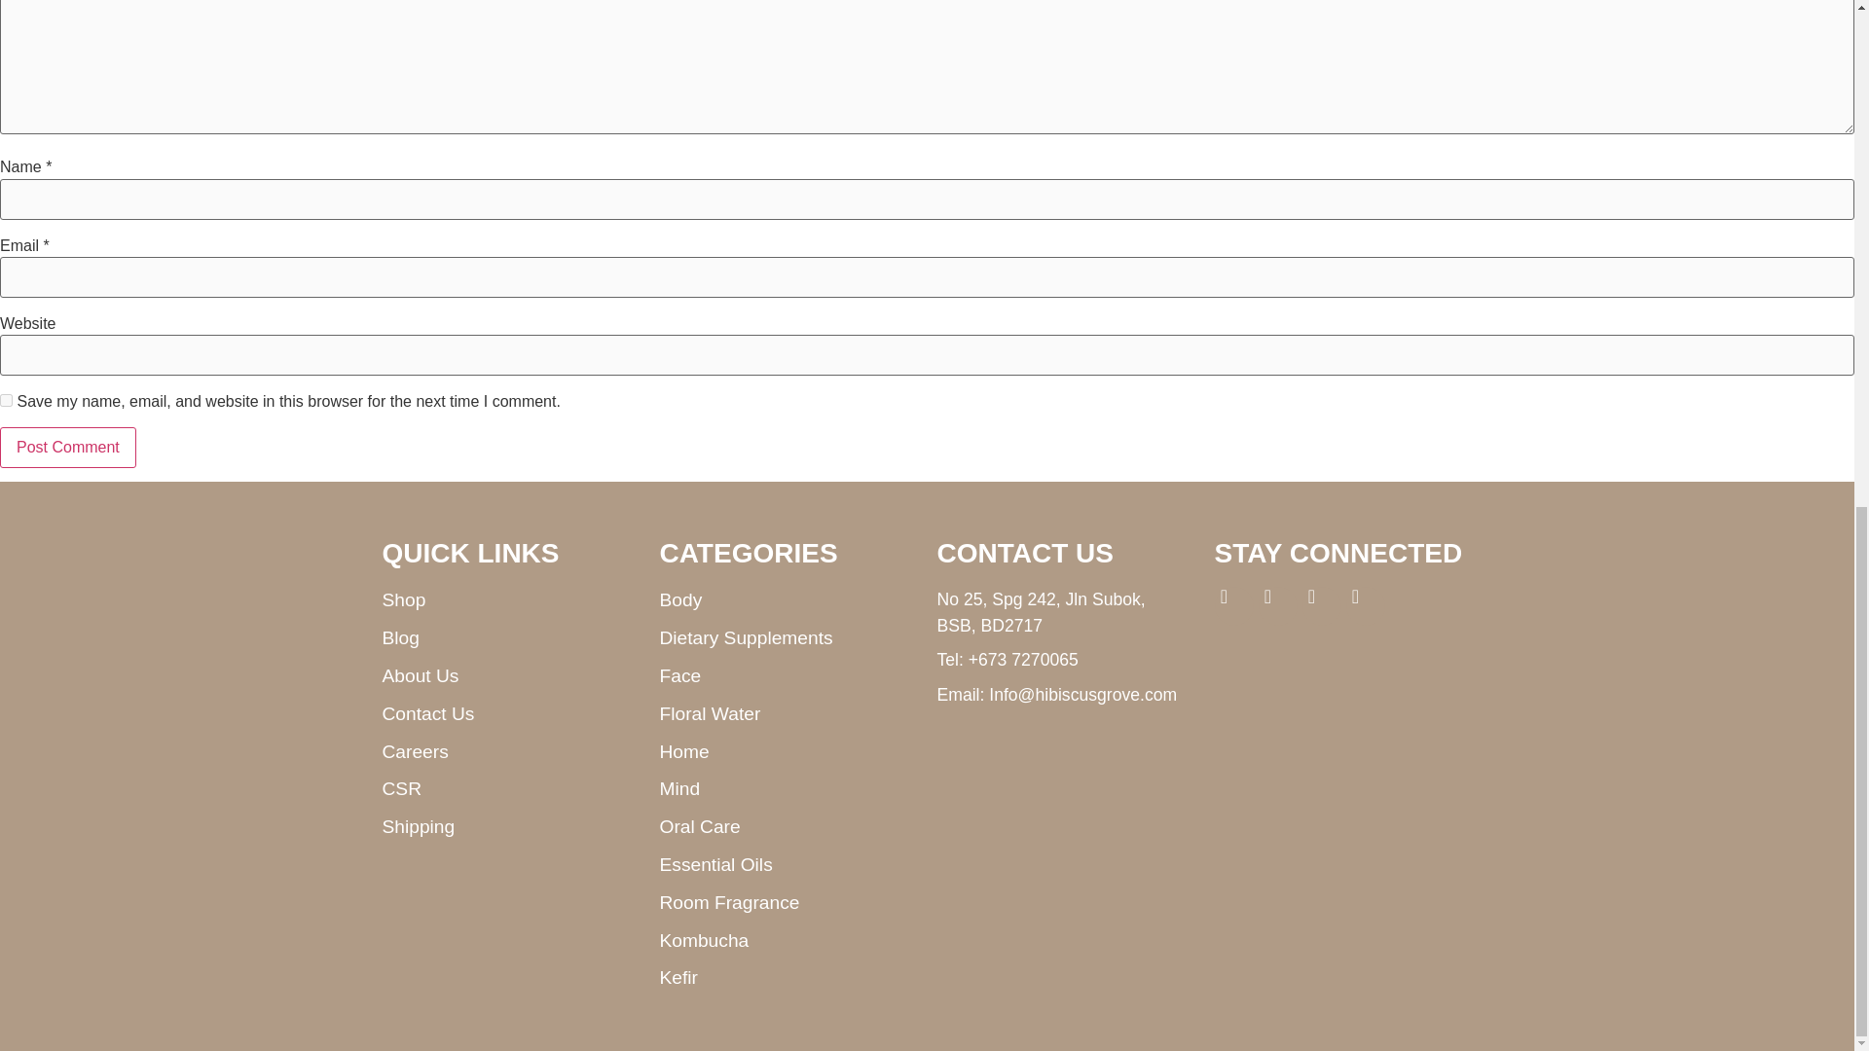 This screenshot has height=1051, width=1869. I want to click on Blog, so click(510, 638).